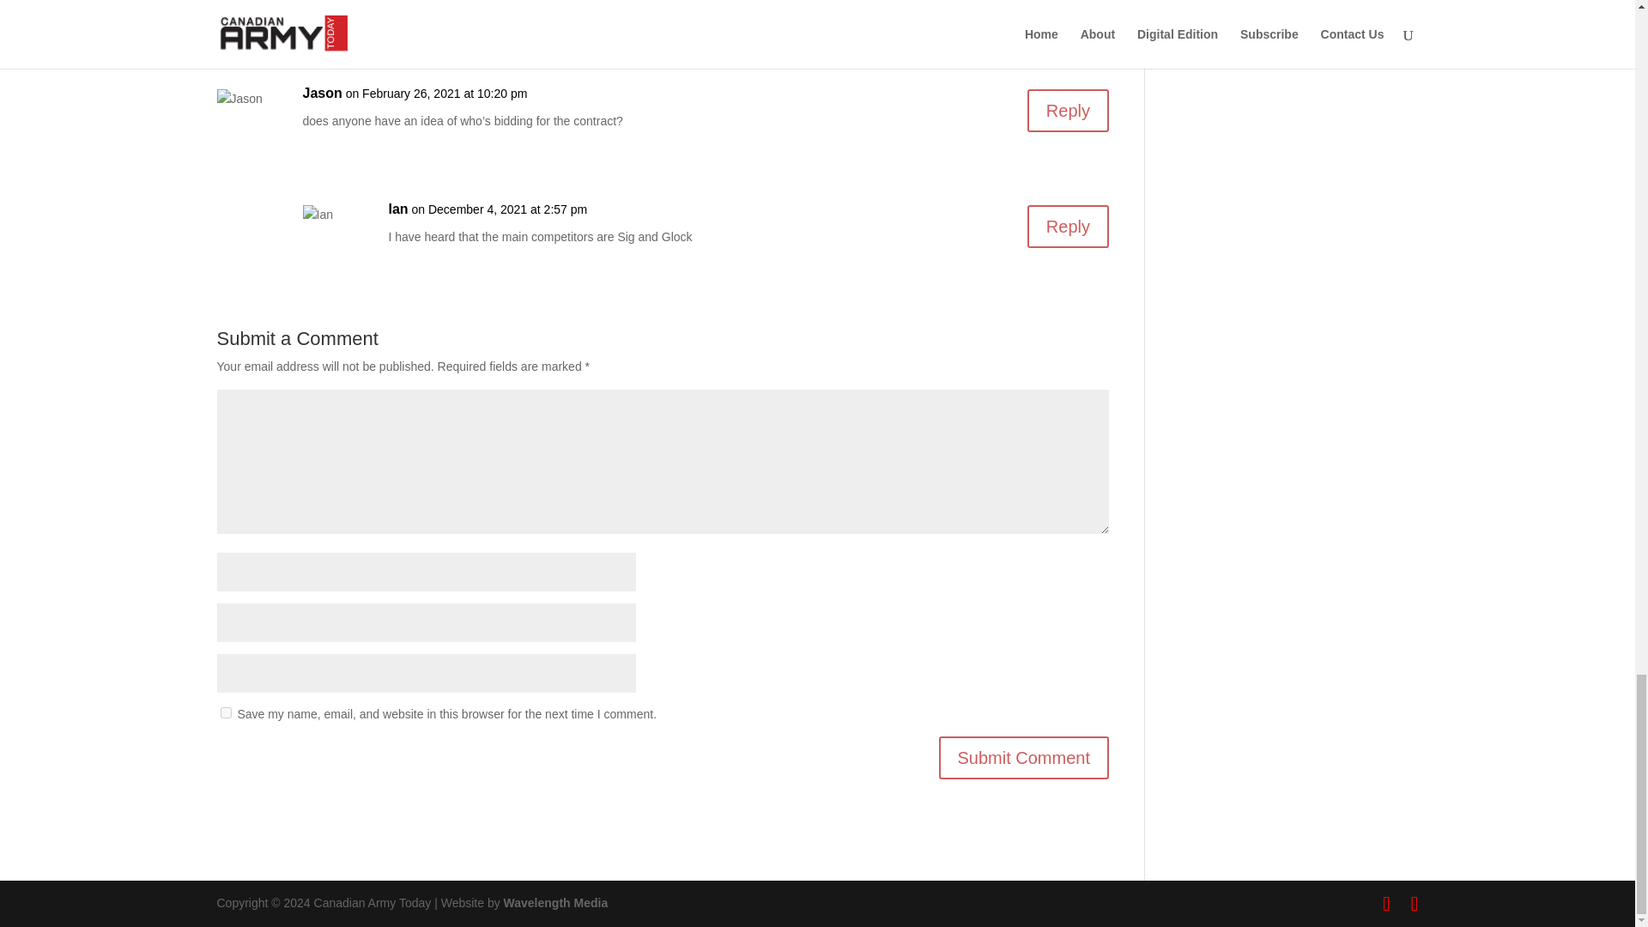 Image resolution: width=1648 pixels, height=927 pixels. I want to click on Submit Comment, so click(1024, 757).